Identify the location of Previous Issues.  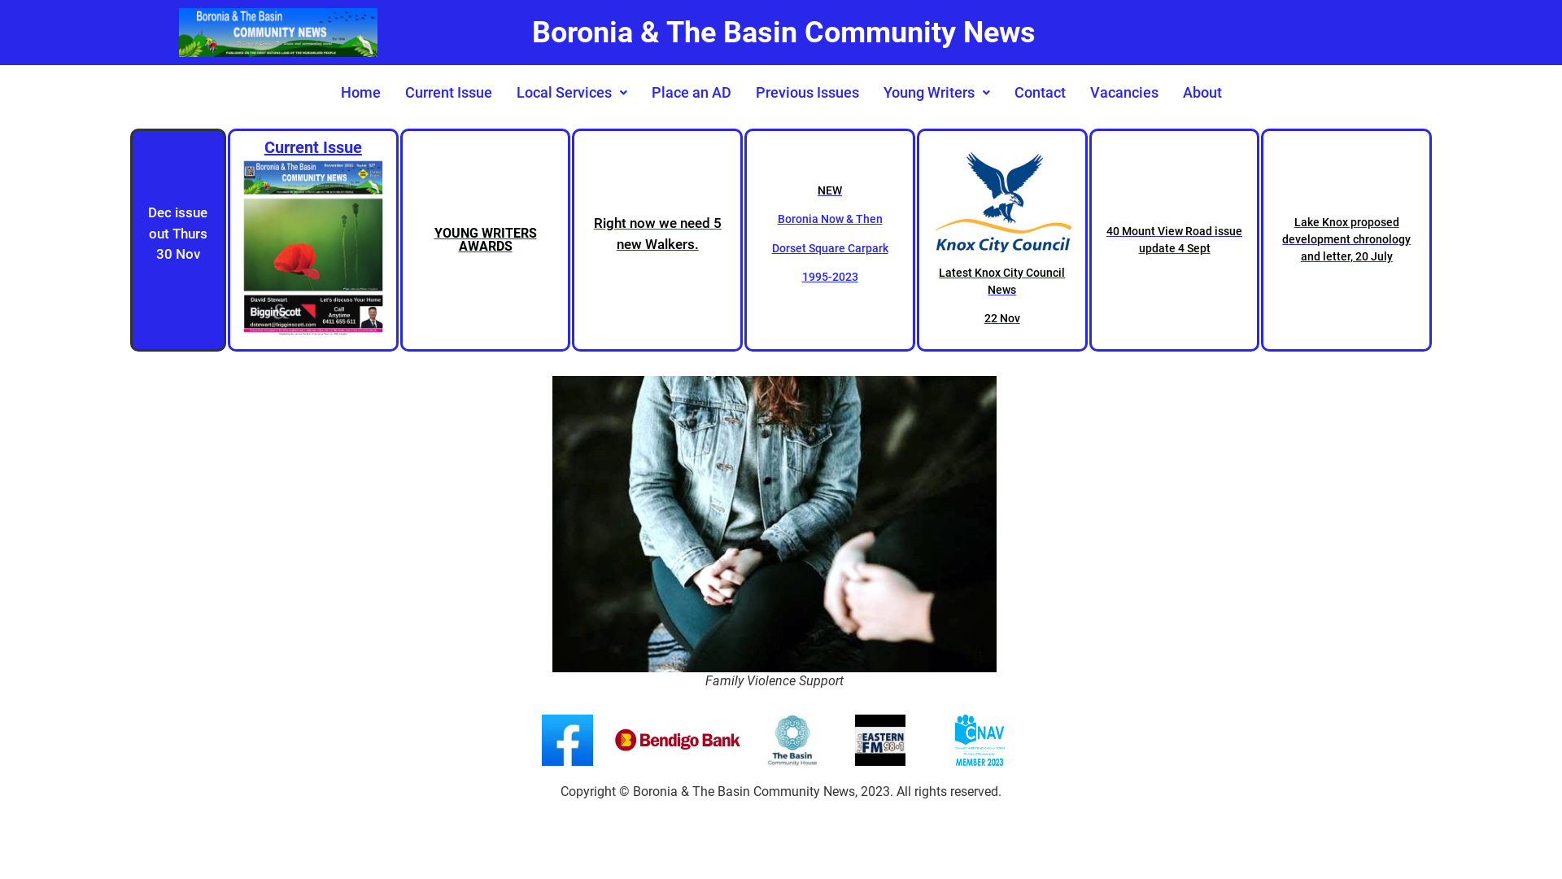
(807, 93).